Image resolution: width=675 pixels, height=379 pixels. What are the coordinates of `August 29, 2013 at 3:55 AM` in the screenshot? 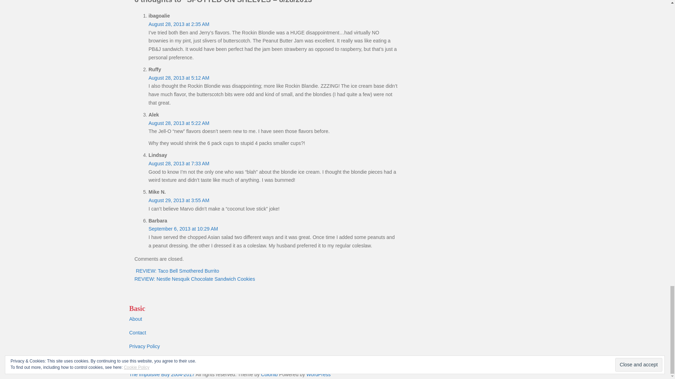 It's located at (179, 200).